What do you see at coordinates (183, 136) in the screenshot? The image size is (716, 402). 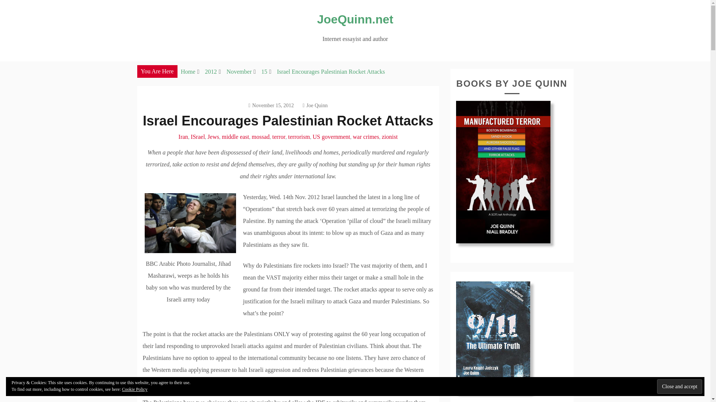 I see `Iran` at bounding box center [183, 136].